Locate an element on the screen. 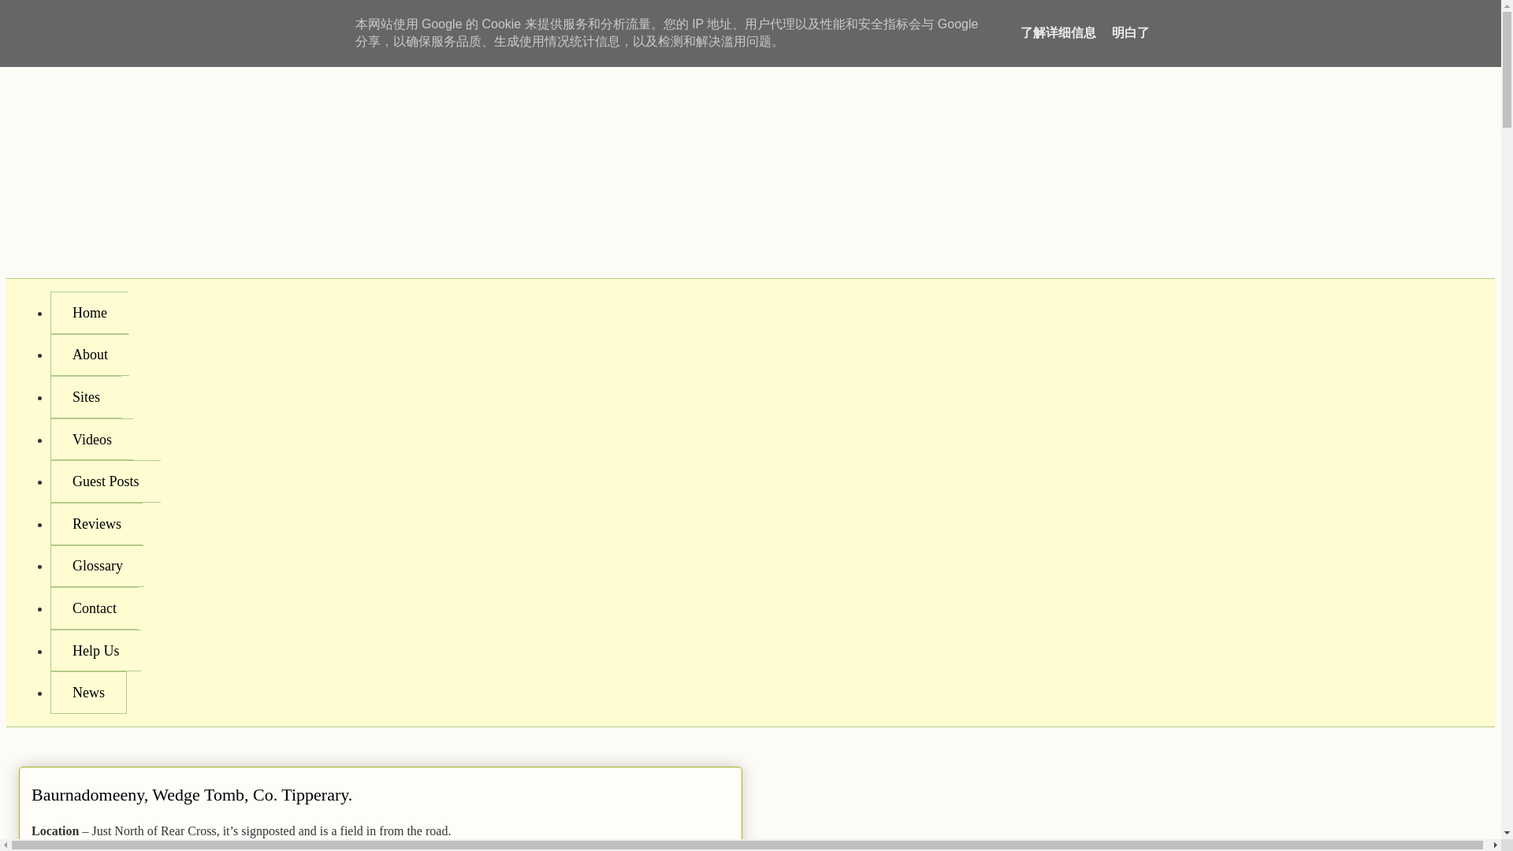  Guest Posts is located at coordinates (105, 481).